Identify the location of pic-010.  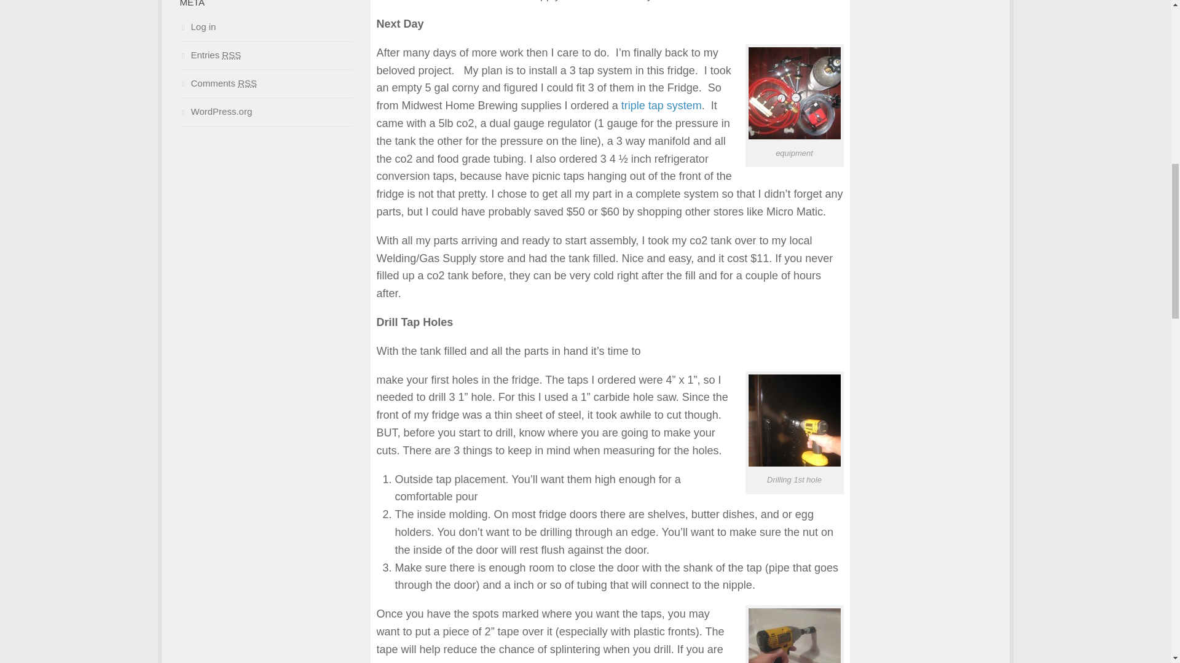
(794, 636).